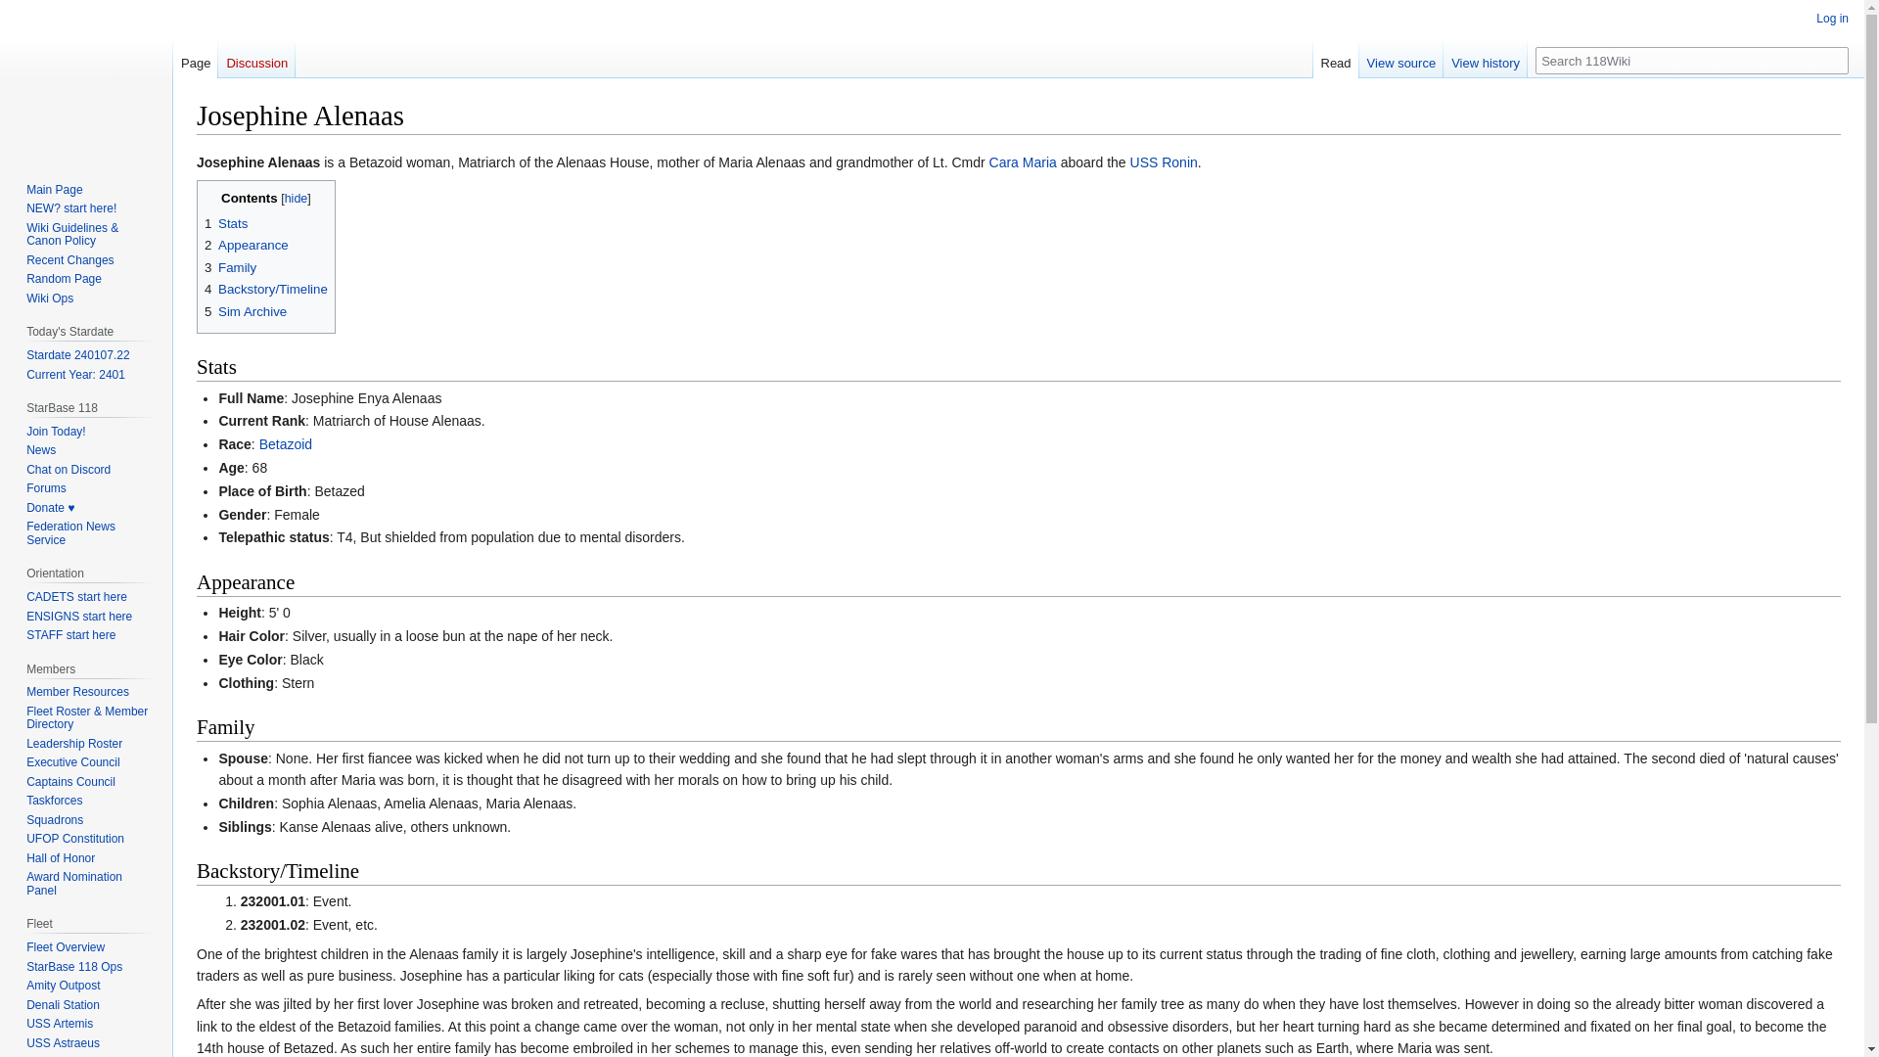 The width and height of the screenshot is (1879, 1057). Describe the element at coordinates (1165, 161) in the screenshot. I see `USS Ronin` at that location.